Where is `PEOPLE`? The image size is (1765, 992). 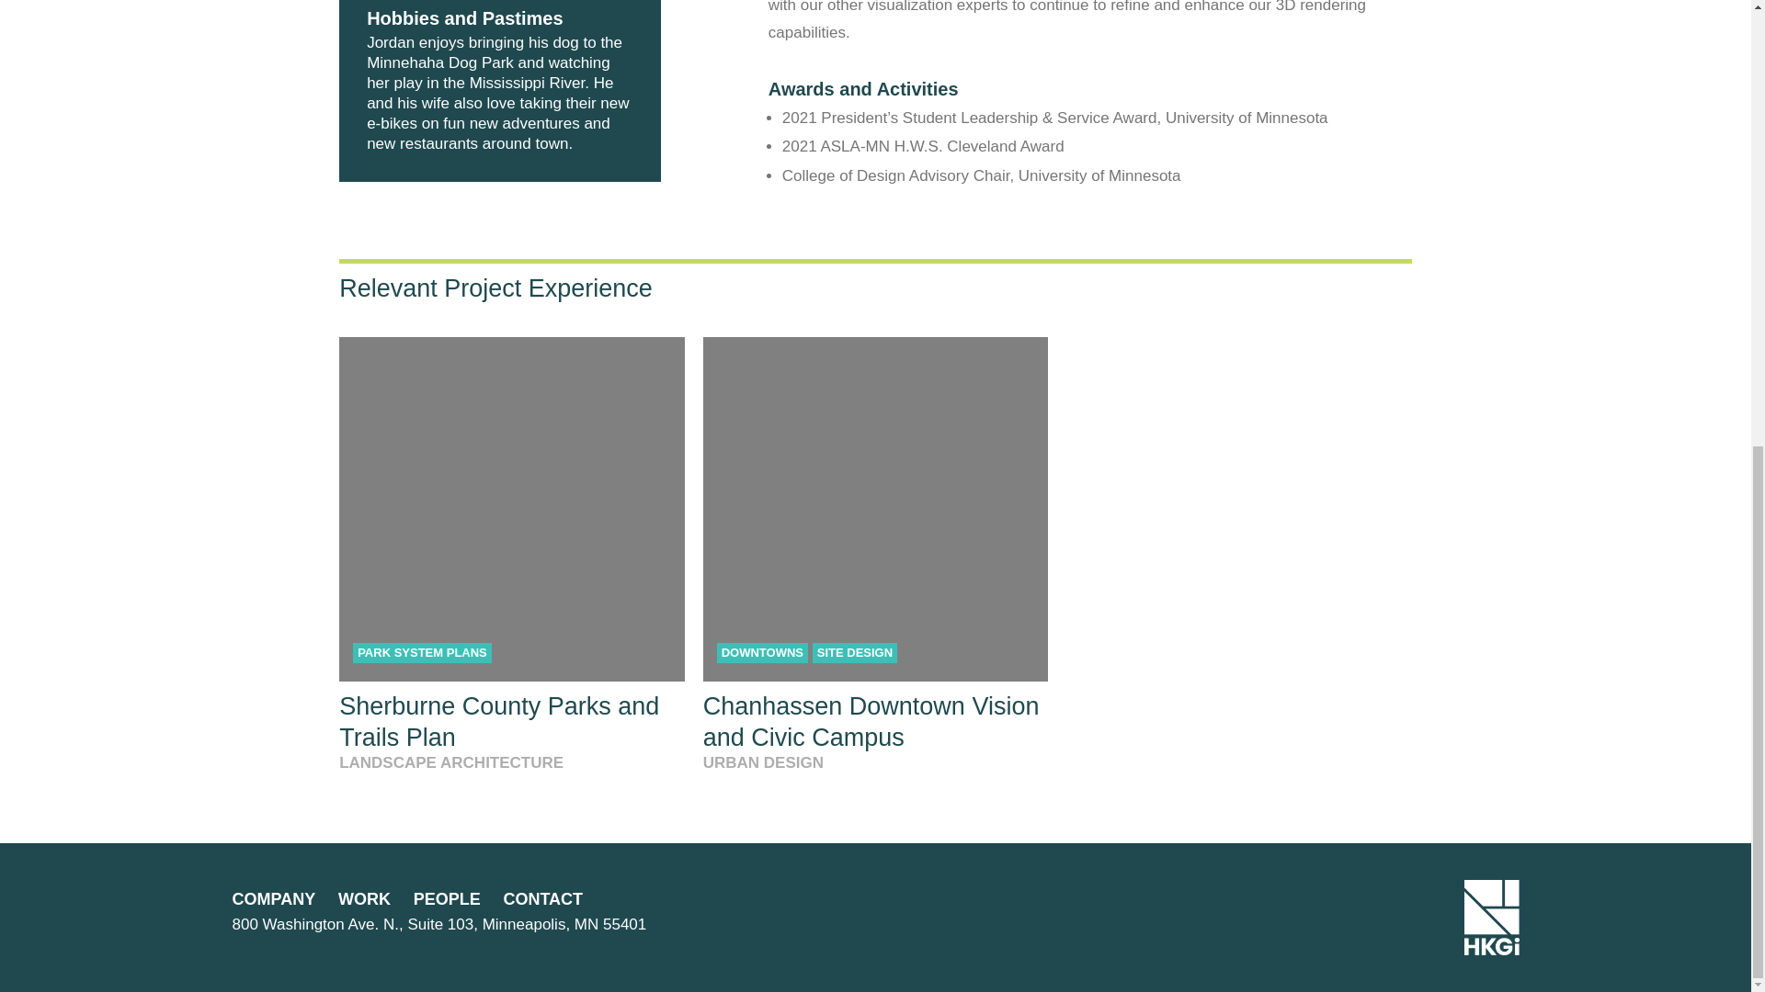
PEOPLE is located at coordinates (447, 898).